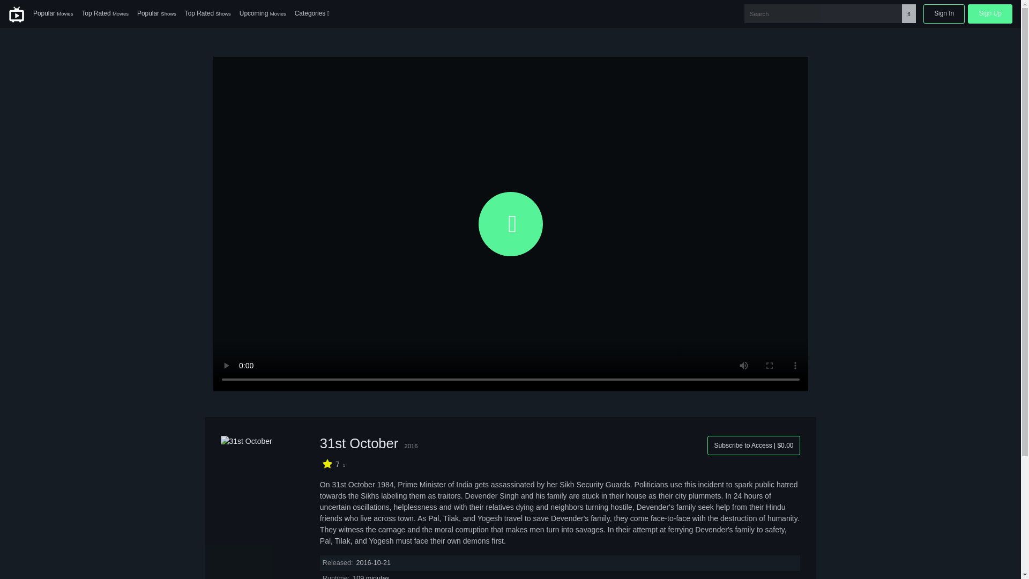 The width and height of the screenshot is (1029, 579). Describe the element at coordinates (53, 14) in the screenshot. I see `Popular Movies` at that location.